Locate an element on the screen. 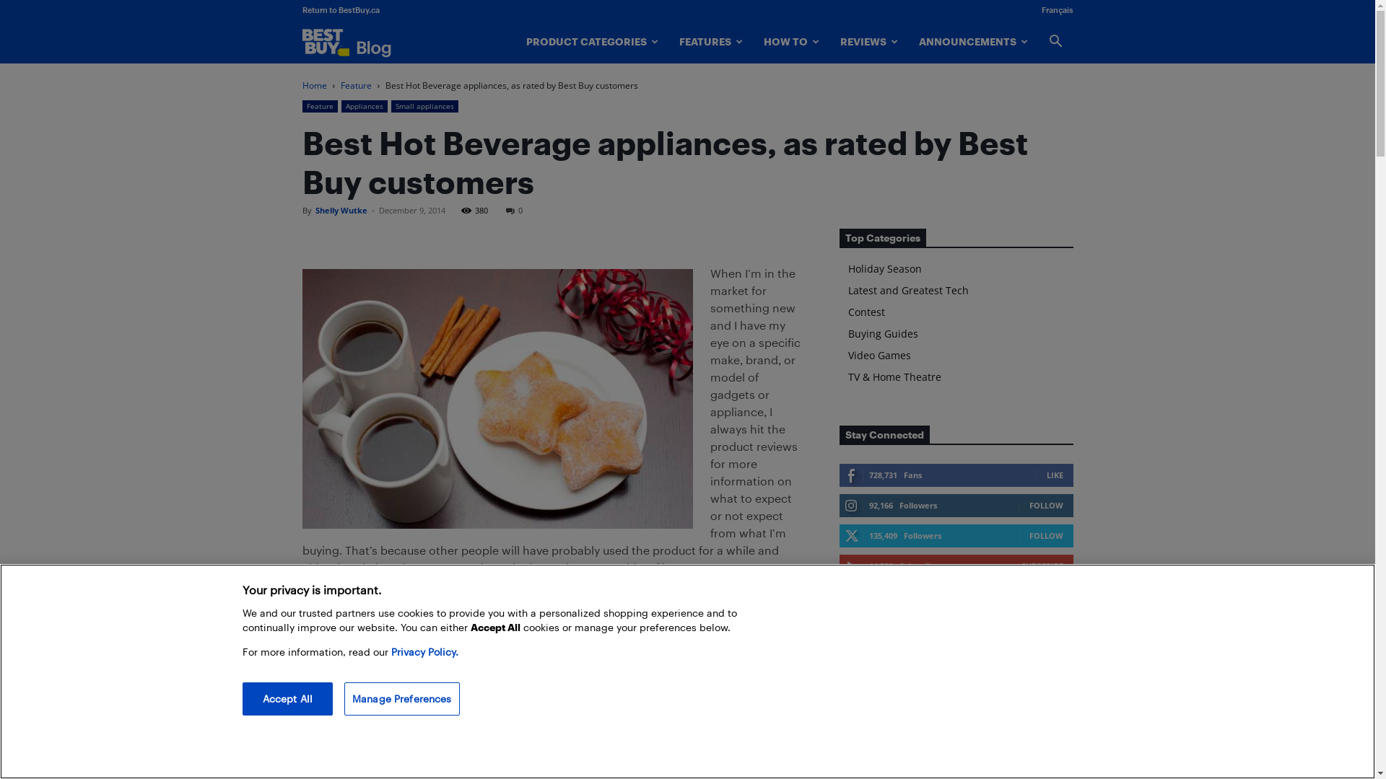  Appliances is located at coordinates (364, 106).